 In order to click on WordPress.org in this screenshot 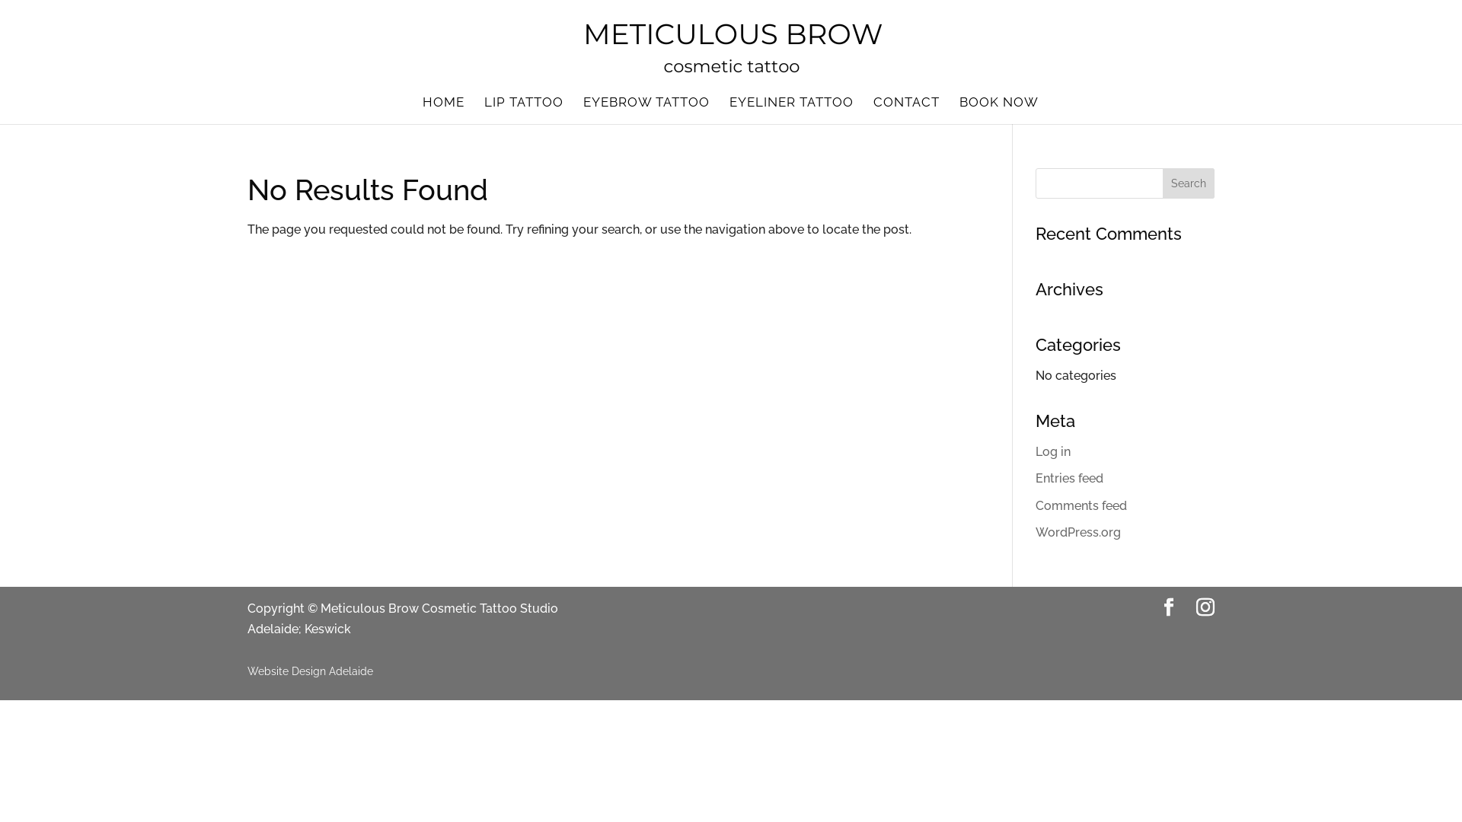, I will do `click(1078, 533)`.